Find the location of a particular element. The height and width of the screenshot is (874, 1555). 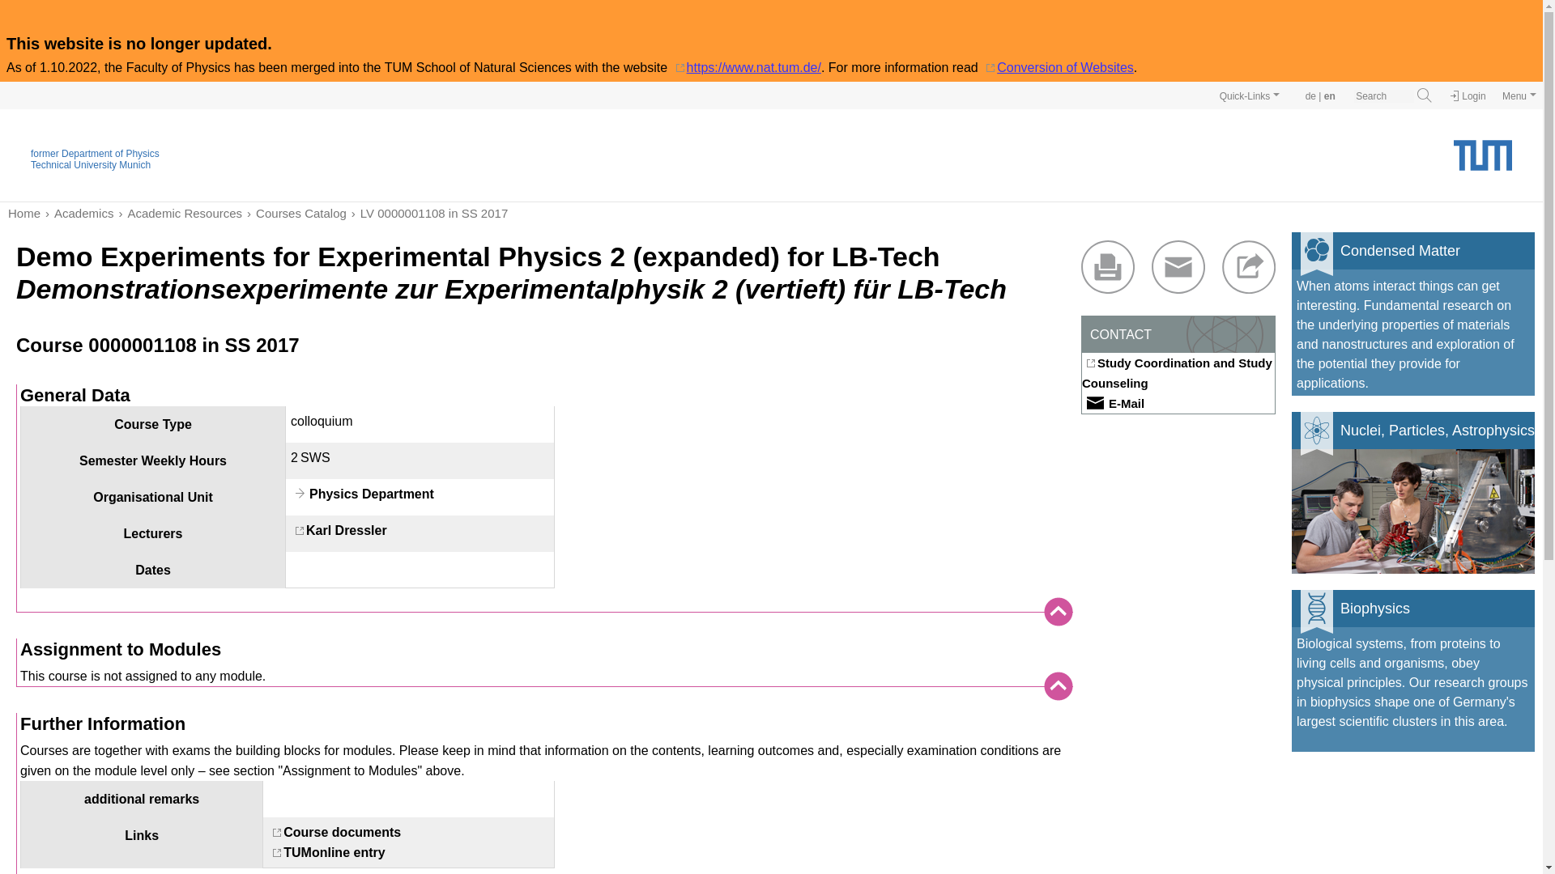

Home is located at coordinates (23, 213).